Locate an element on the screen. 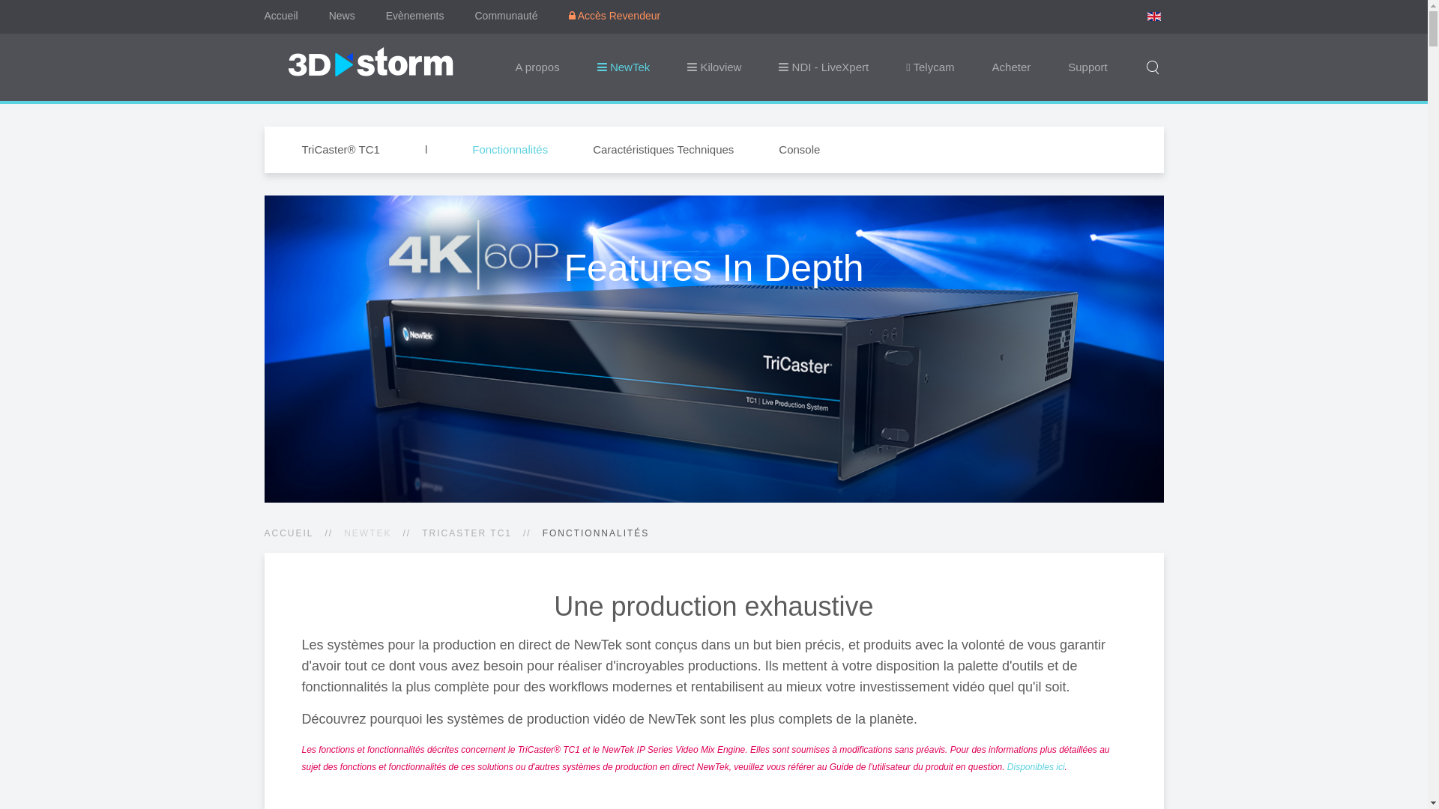  l is located at coordinates (426, 150).